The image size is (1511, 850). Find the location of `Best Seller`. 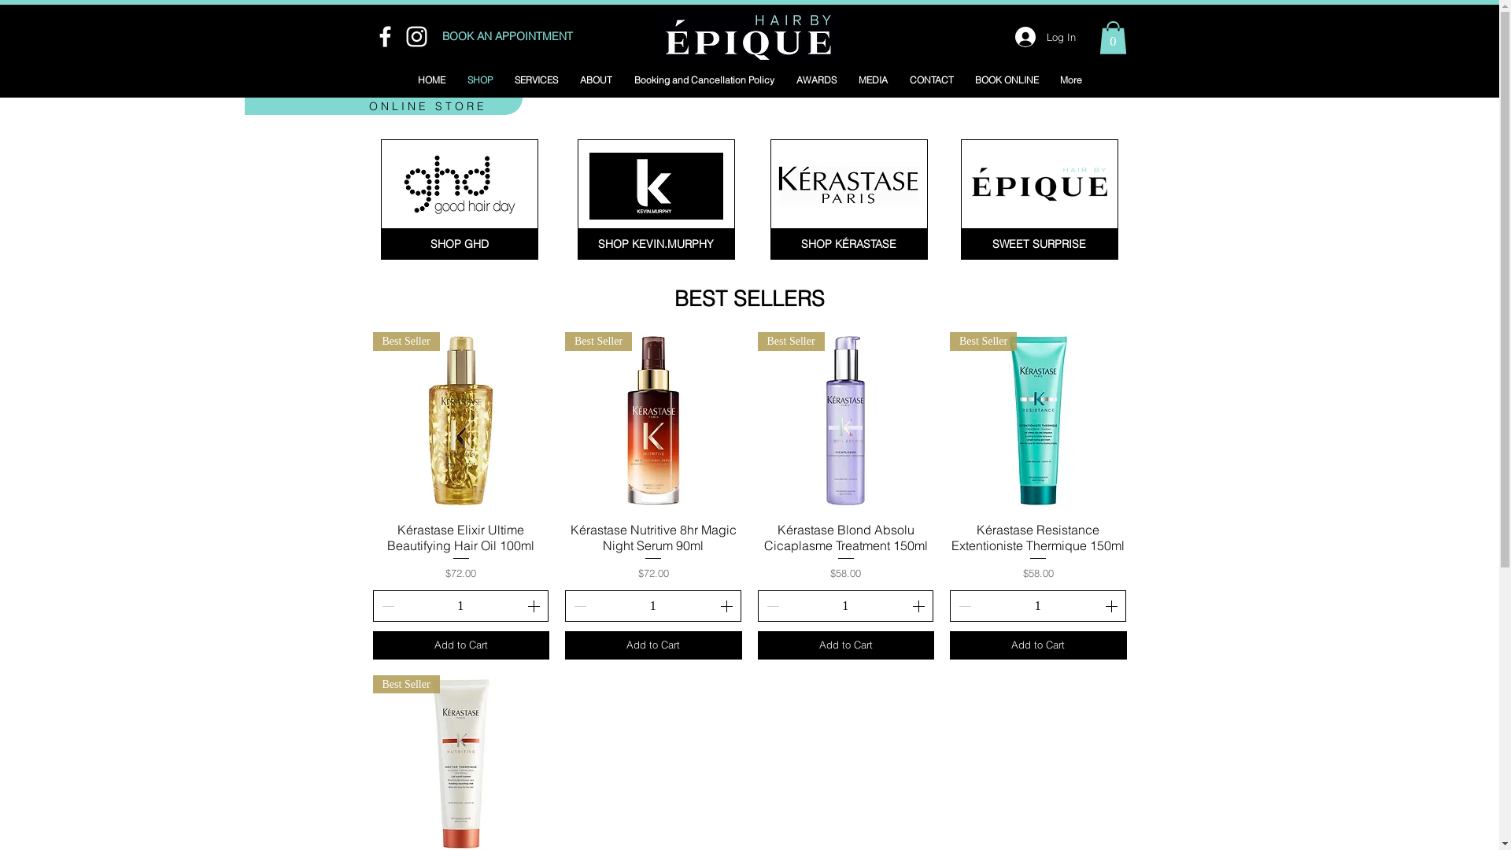

Best Seller is located at coordinates (461, 420).